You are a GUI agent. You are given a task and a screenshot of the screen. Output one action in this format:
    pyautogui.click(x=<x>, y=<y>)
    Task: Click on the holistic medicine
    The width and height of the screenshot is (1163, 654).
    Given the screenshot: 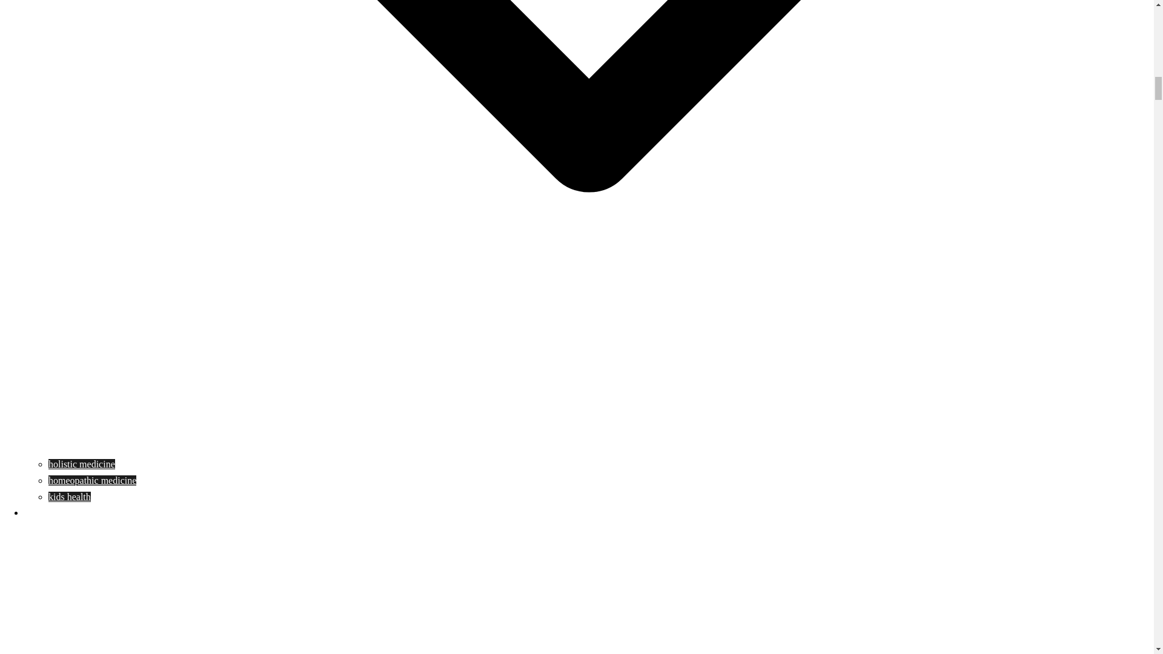 What is the action you would take?
    pyautogui.click(x=82, y=464)
    